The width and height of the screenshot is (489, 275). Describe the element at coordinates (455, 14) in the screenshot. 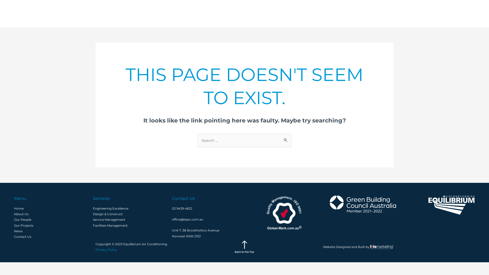

I see `Contact Us` at that location.